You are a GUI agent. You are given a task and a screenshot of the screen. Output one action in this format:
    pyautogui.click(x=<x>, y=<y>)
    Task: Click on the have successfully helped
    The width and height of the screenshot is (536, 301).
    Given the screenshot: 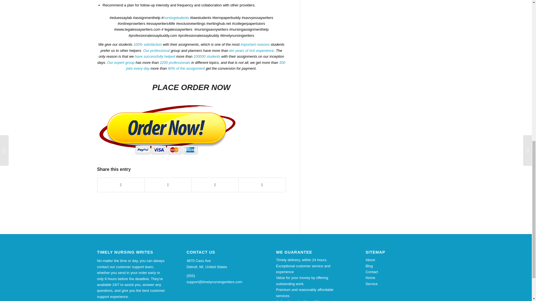 What is the action you would take?
    pyautogui.click(x=155, y=56)
    